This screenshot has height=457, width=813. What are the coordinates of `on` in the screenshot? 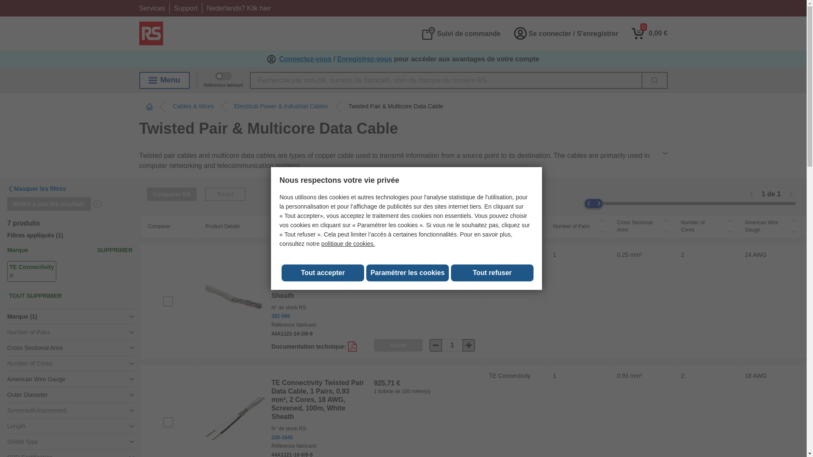 It's located at (168, 301).